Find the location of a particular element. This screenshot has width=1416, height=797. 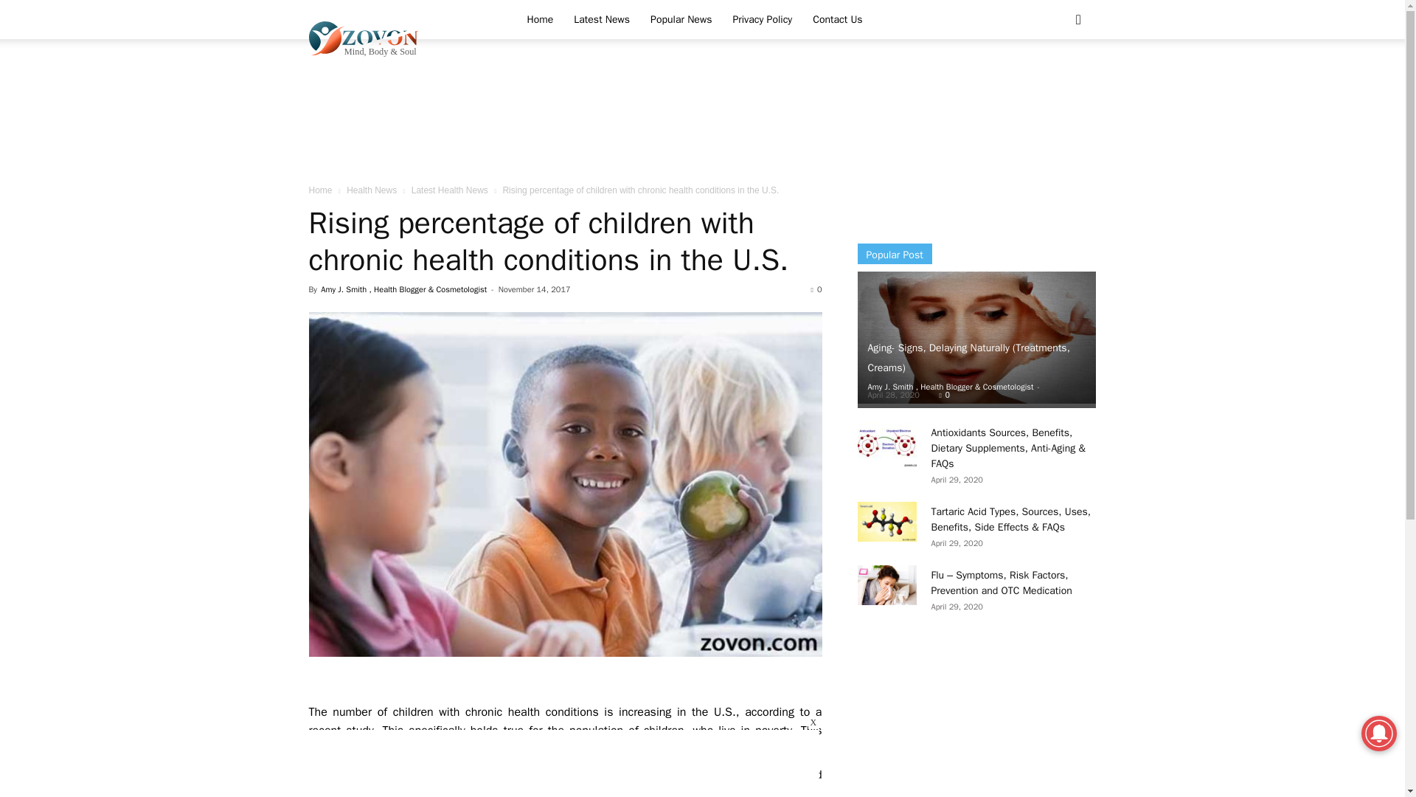

Search is located at coordinates (1055, 80).